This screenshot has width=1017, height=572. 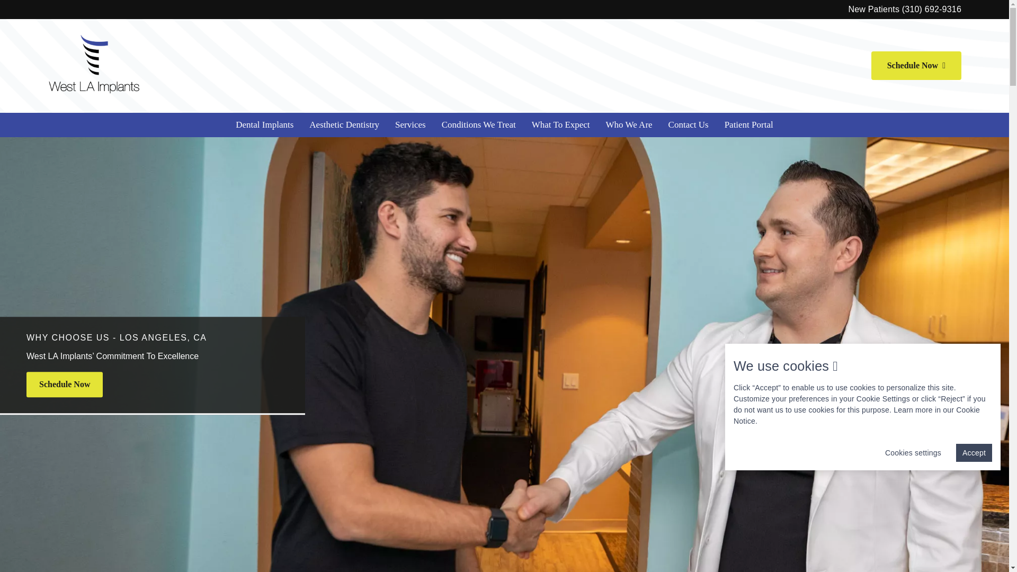 What do you see at coordinates (916, 66) in the screenshot?
I see `Schedule Now` at bounding box center [916, 66].